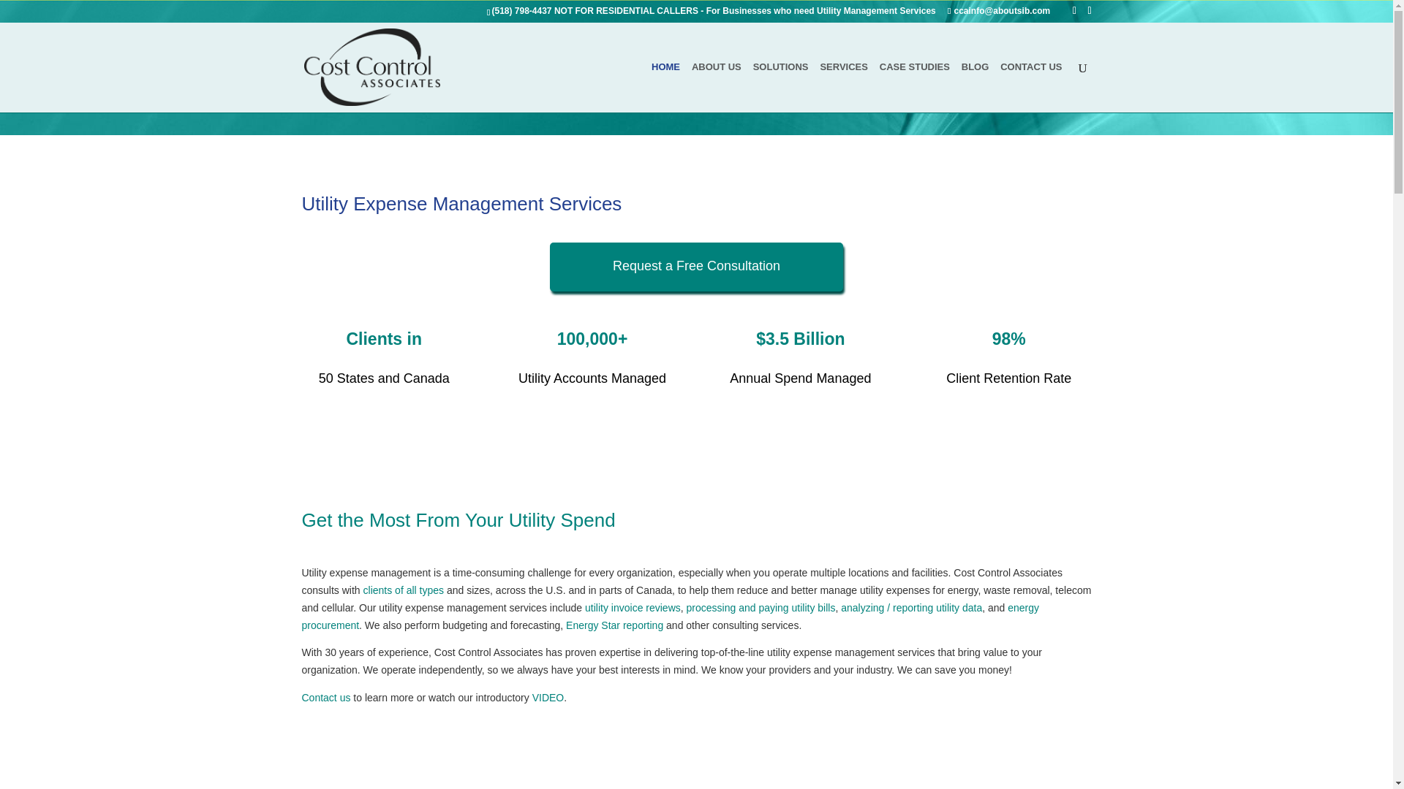 The image size is (1404, 789). What do you see at coordinates (633, 608) in the screenshot?
I see `utility invoice reviews` at bounding box center [633, 608].